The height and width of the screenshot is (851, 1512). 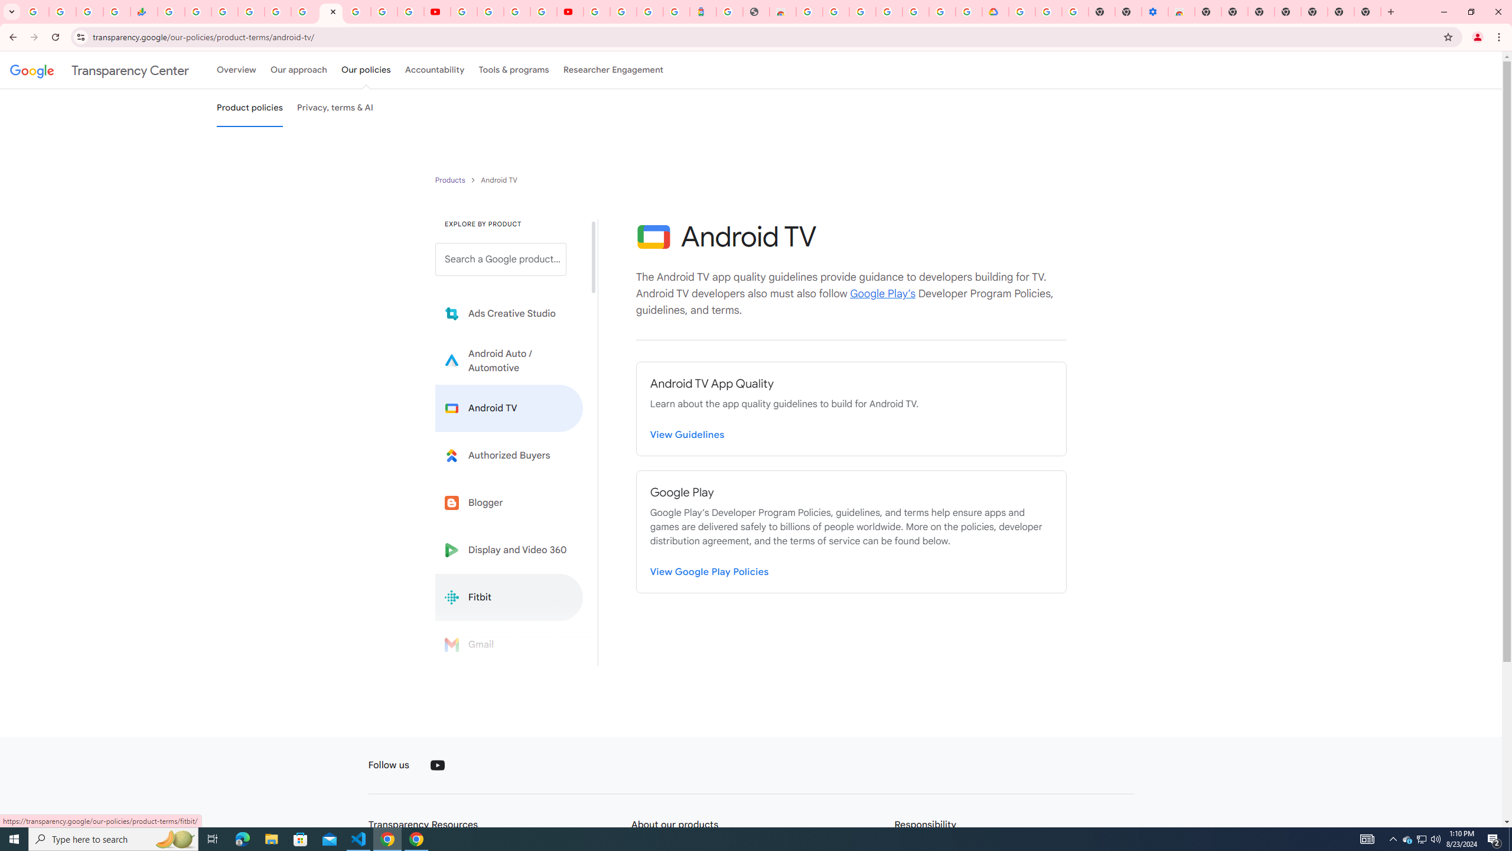 I want to click on Sign in - Google Accounts, so click(x=1022, y=12).